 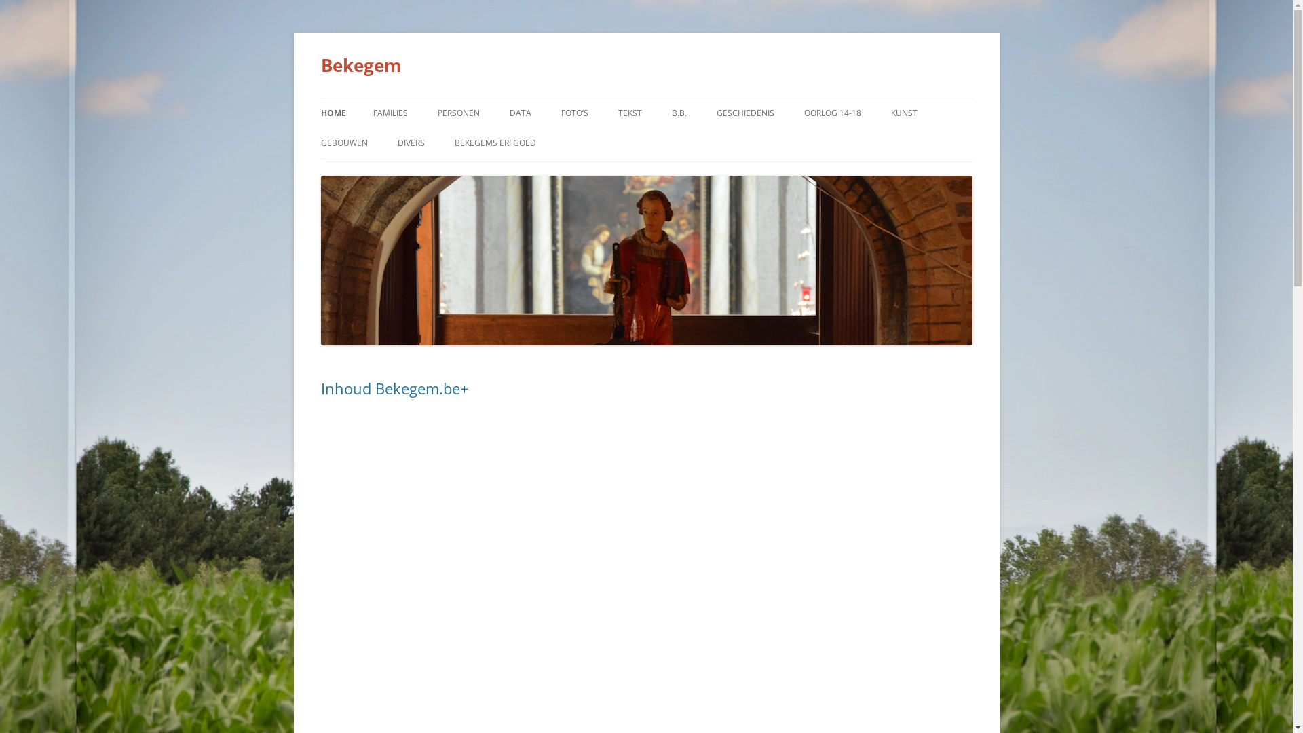 I want to click on B.B., so click(x=679, y=113).